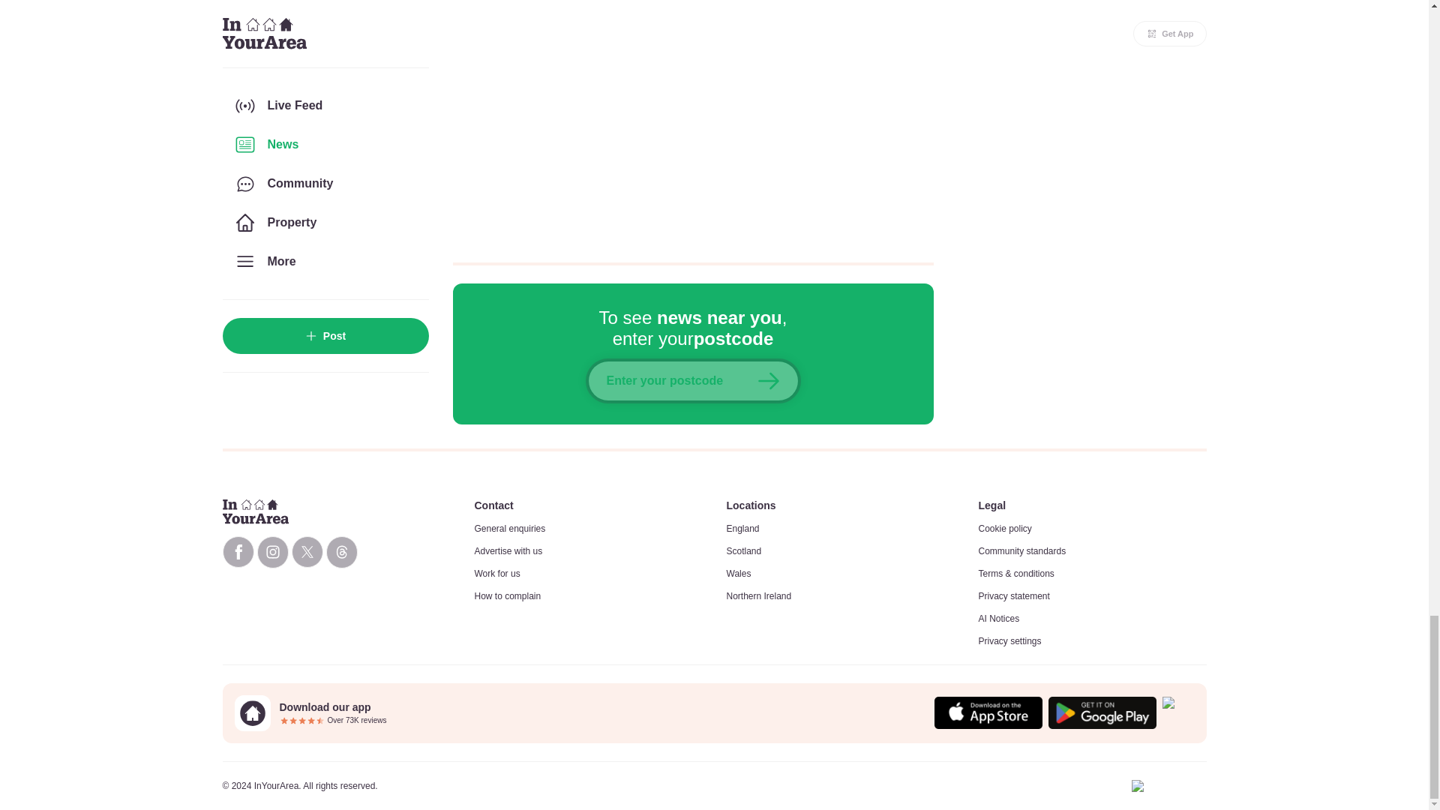  I want to click on InYourArea Threads, so click(340, 552).